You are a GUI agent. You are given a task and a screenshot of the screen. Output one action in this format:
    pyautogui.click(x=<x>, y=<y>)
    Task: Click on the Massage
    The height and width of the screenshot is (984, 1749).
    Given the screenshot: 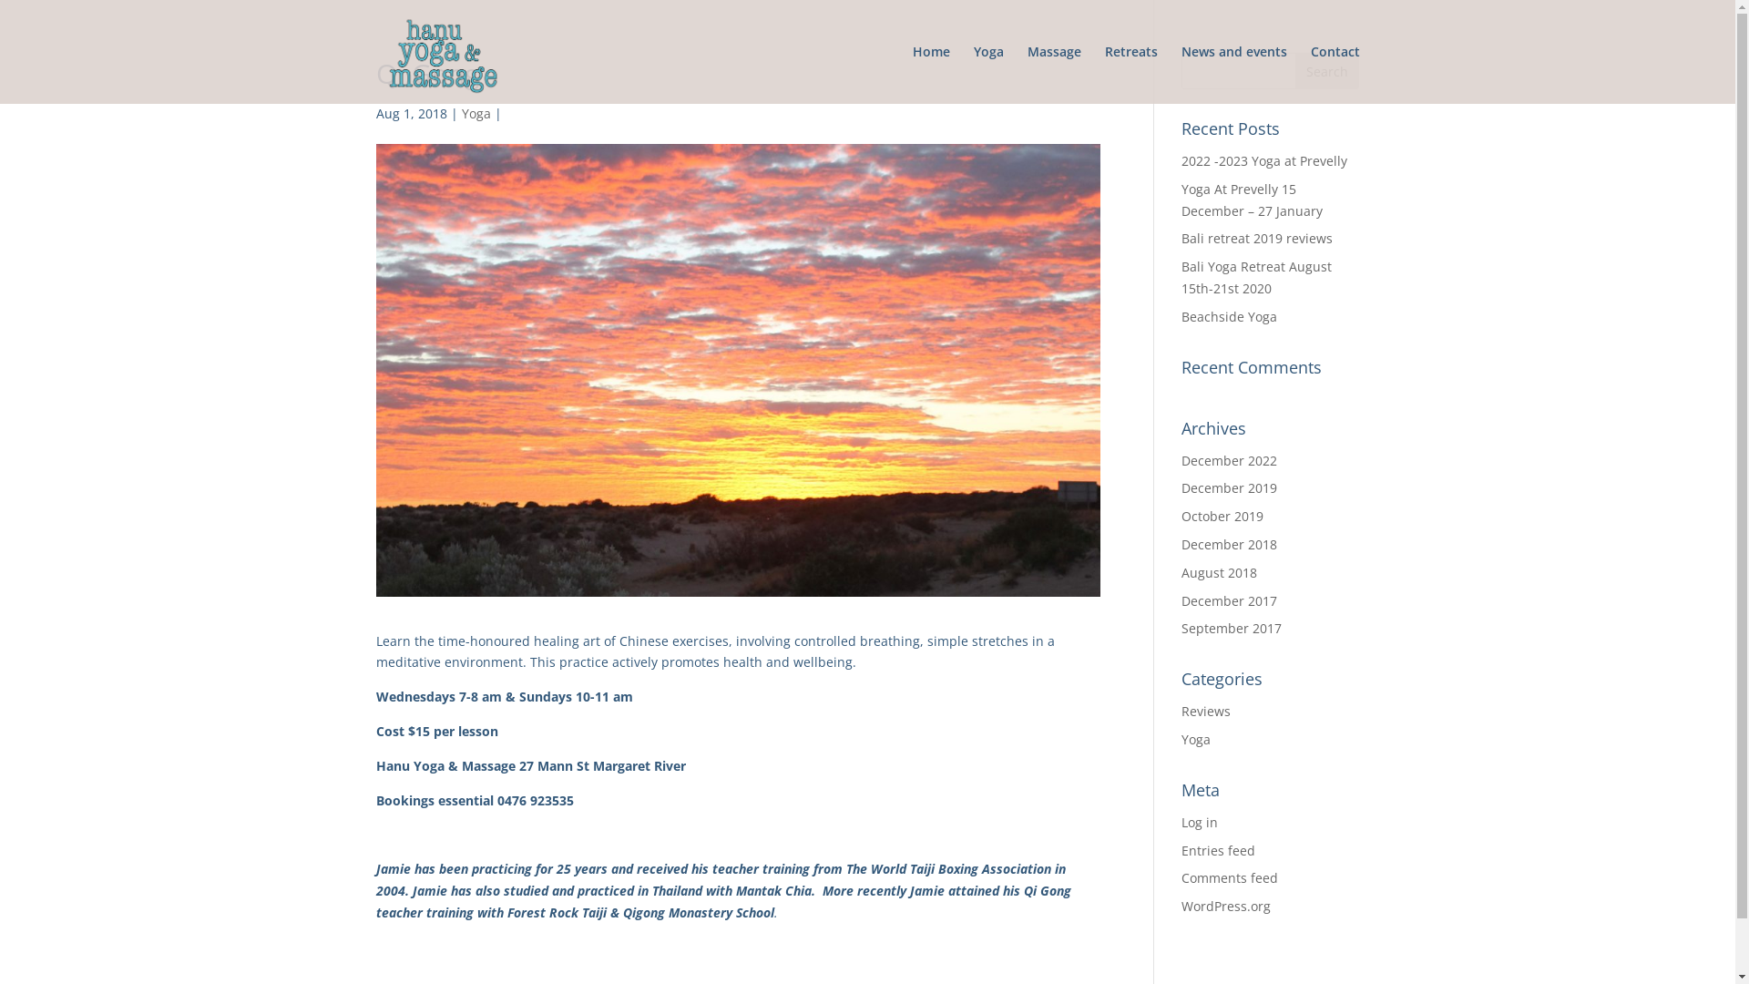 What is the action you would take?
    pyautogui.click(x=1055, y=75)
    